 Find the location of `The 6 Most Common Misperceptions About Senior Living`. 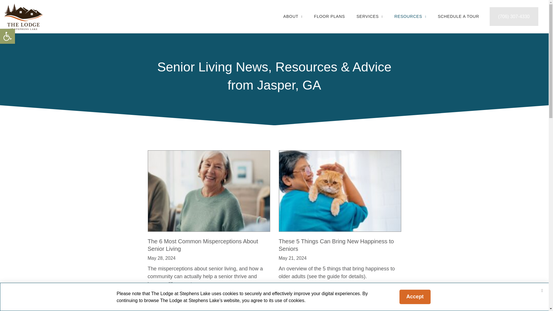

The 6 Most Common Misperceptions About Senior Living is located at coordinates (336, 245).